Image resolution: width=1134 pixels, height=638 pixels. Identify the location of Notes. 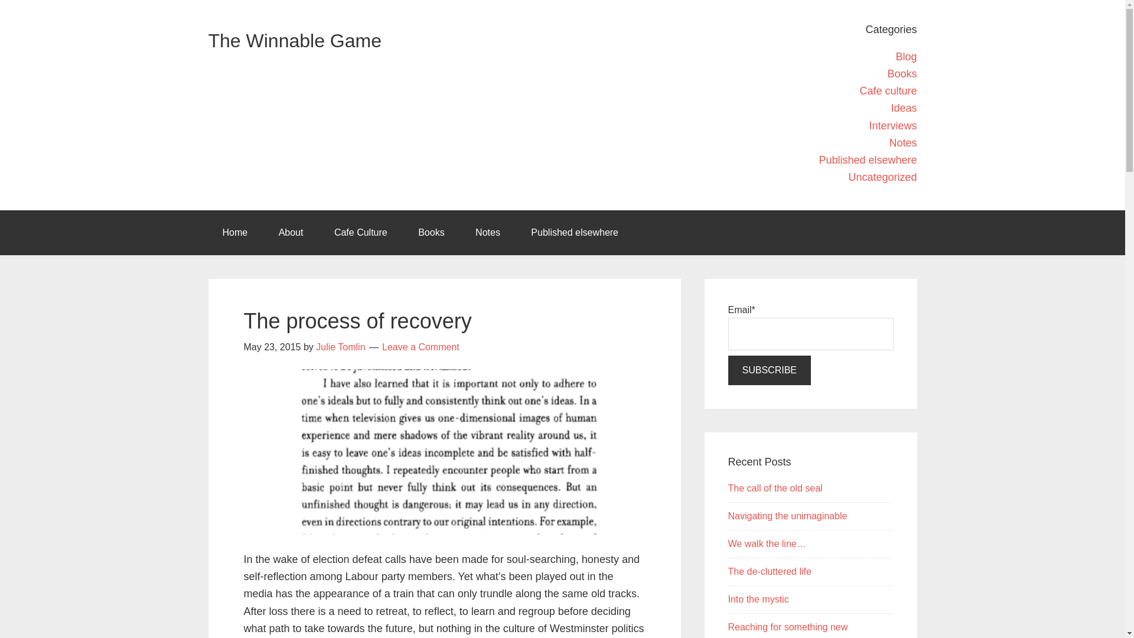
(488, 233).